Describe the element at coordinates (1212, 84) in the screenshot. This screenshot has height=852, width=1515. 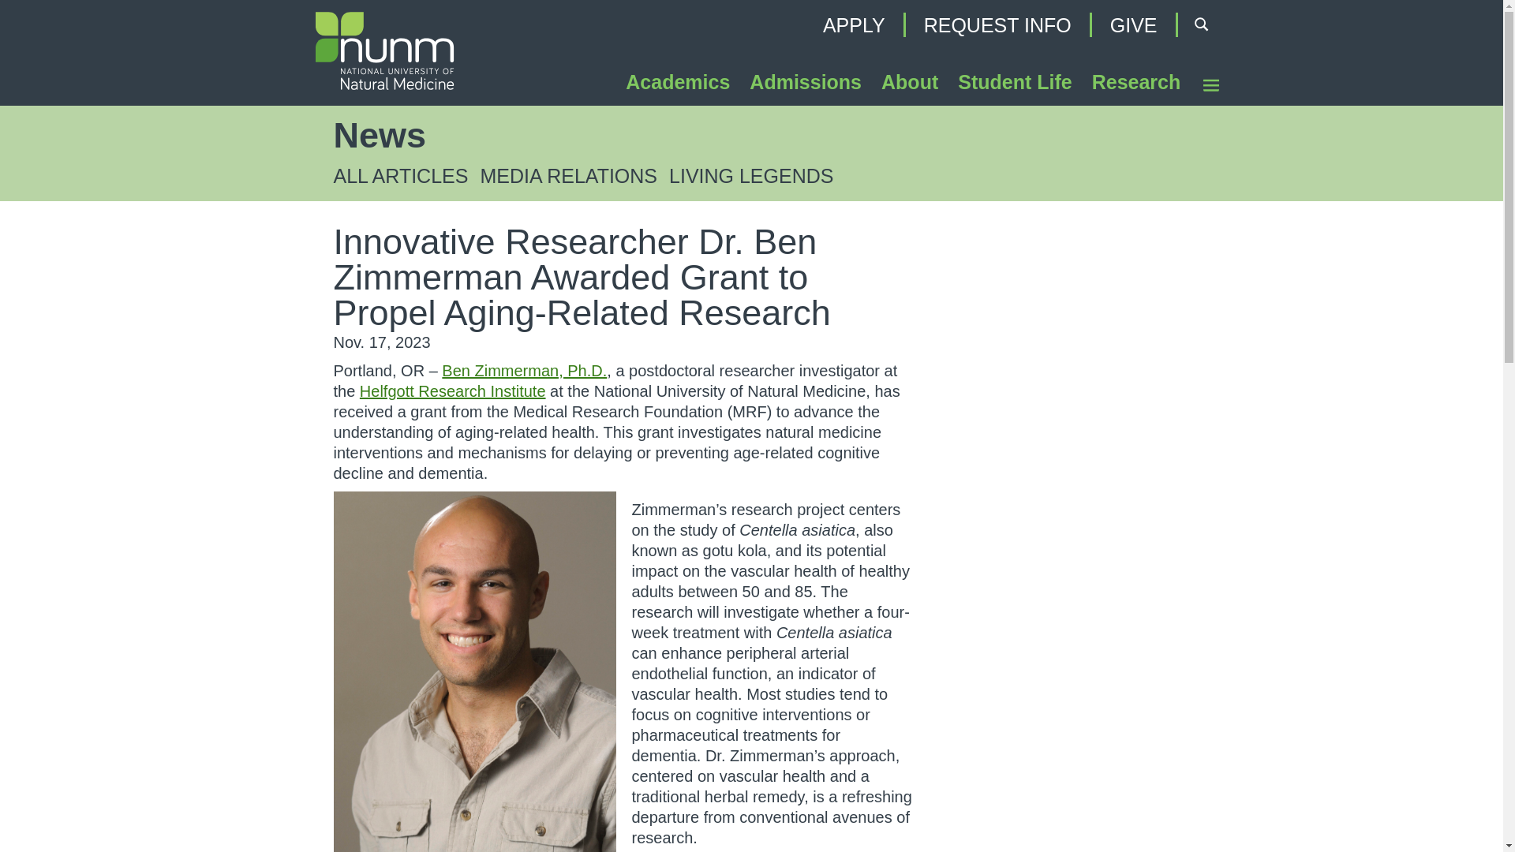
I see `View more links` at that location.